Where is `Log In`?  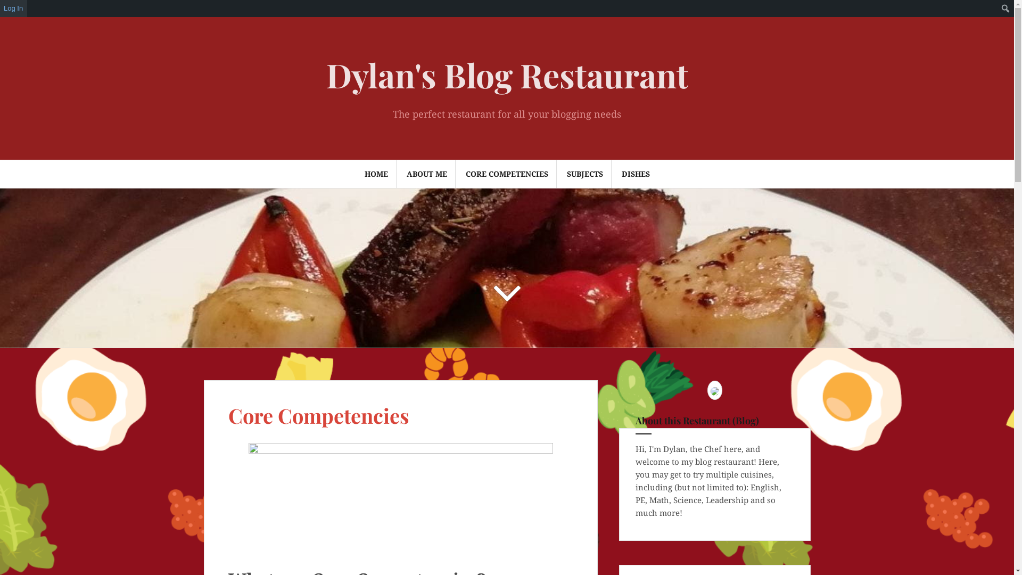
Log In is located at coordinates (14, 9).